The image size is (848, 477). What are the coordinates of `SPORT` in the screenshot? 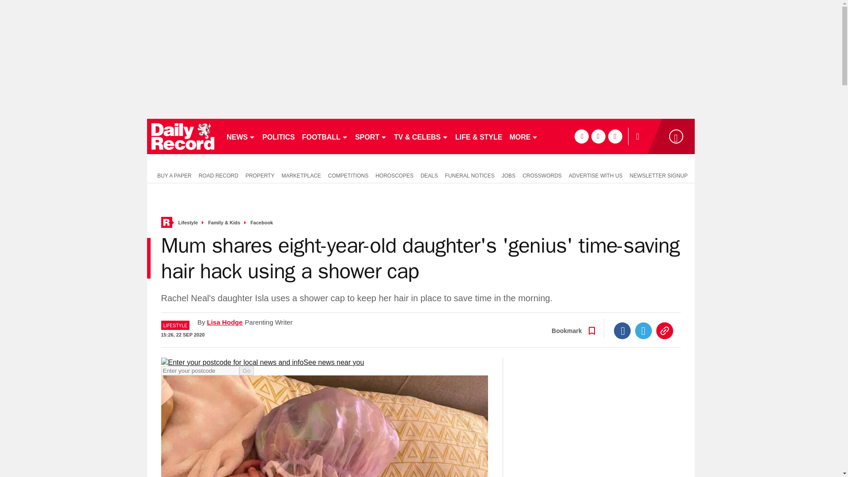 It's located at (371, 136).